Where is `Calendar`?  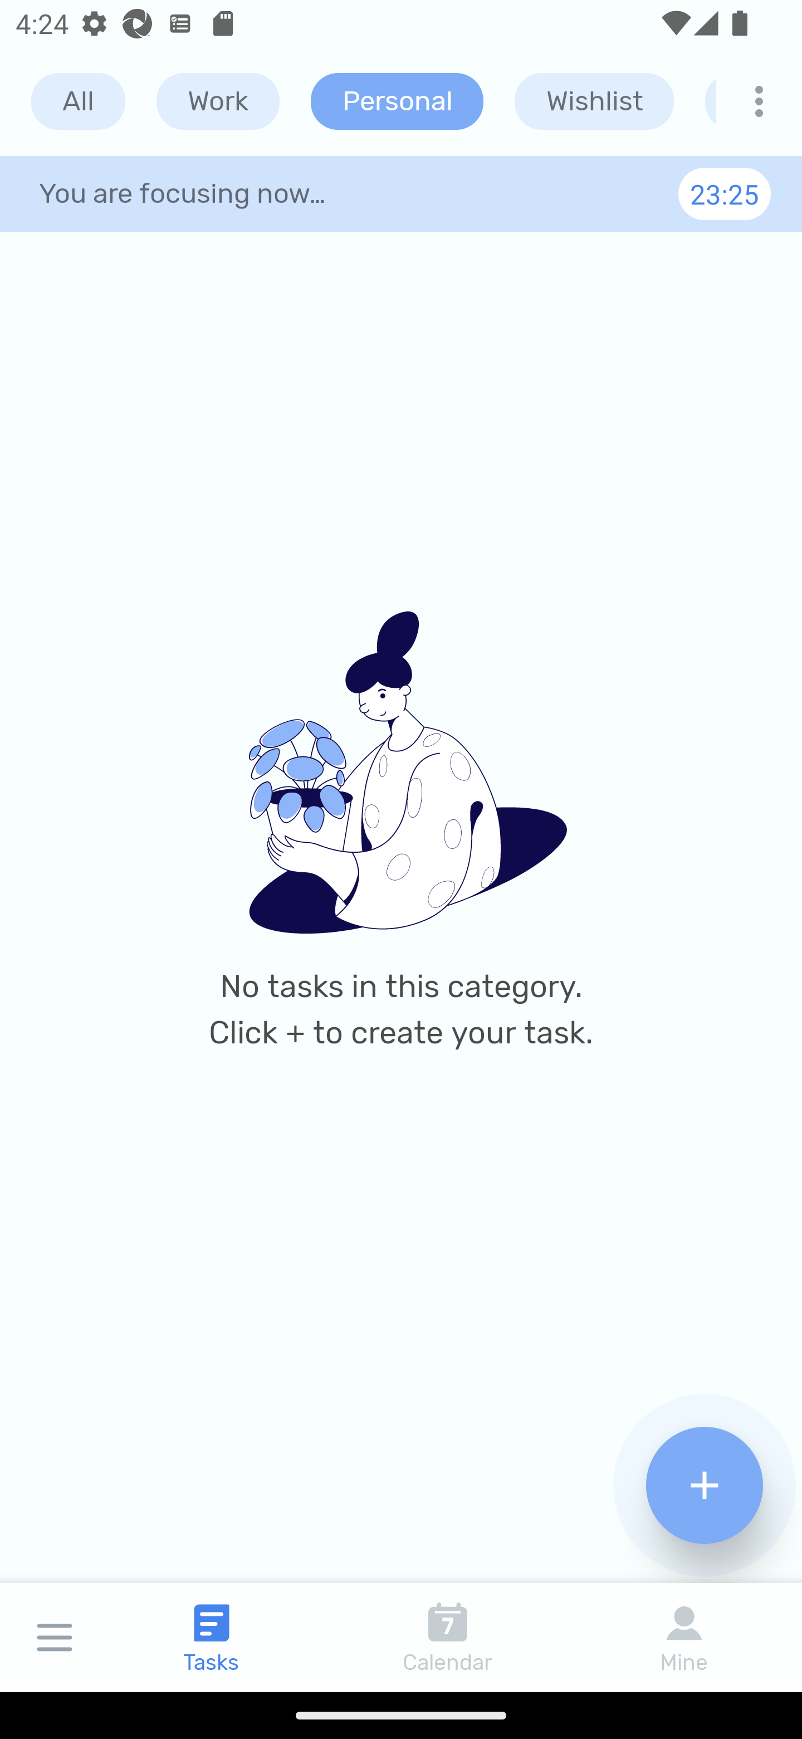 Calendar is located at coordinates (448, 1637).